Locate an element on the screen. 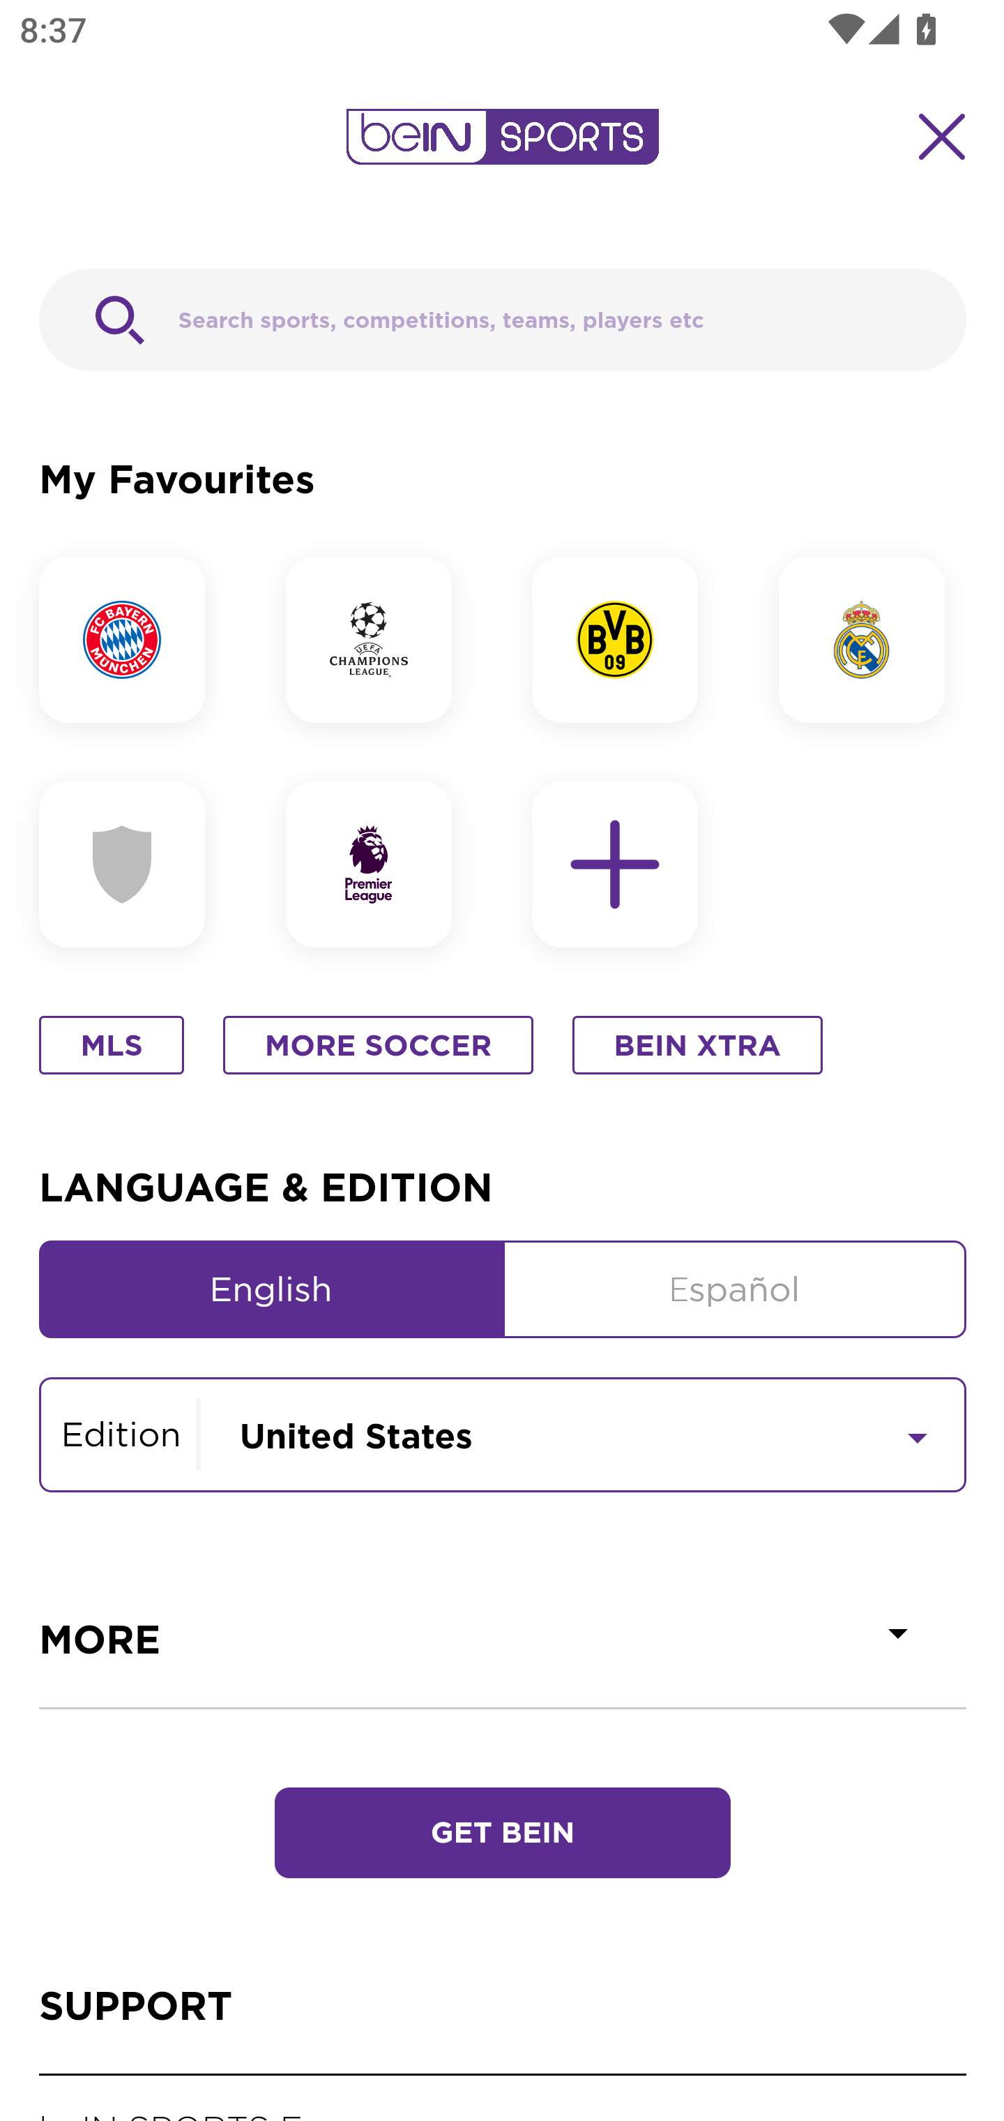 The height and width of the screenshot is (2121, 1004). real-madrid-cf?platform=mobile_android is located at coordinates (872, 639).